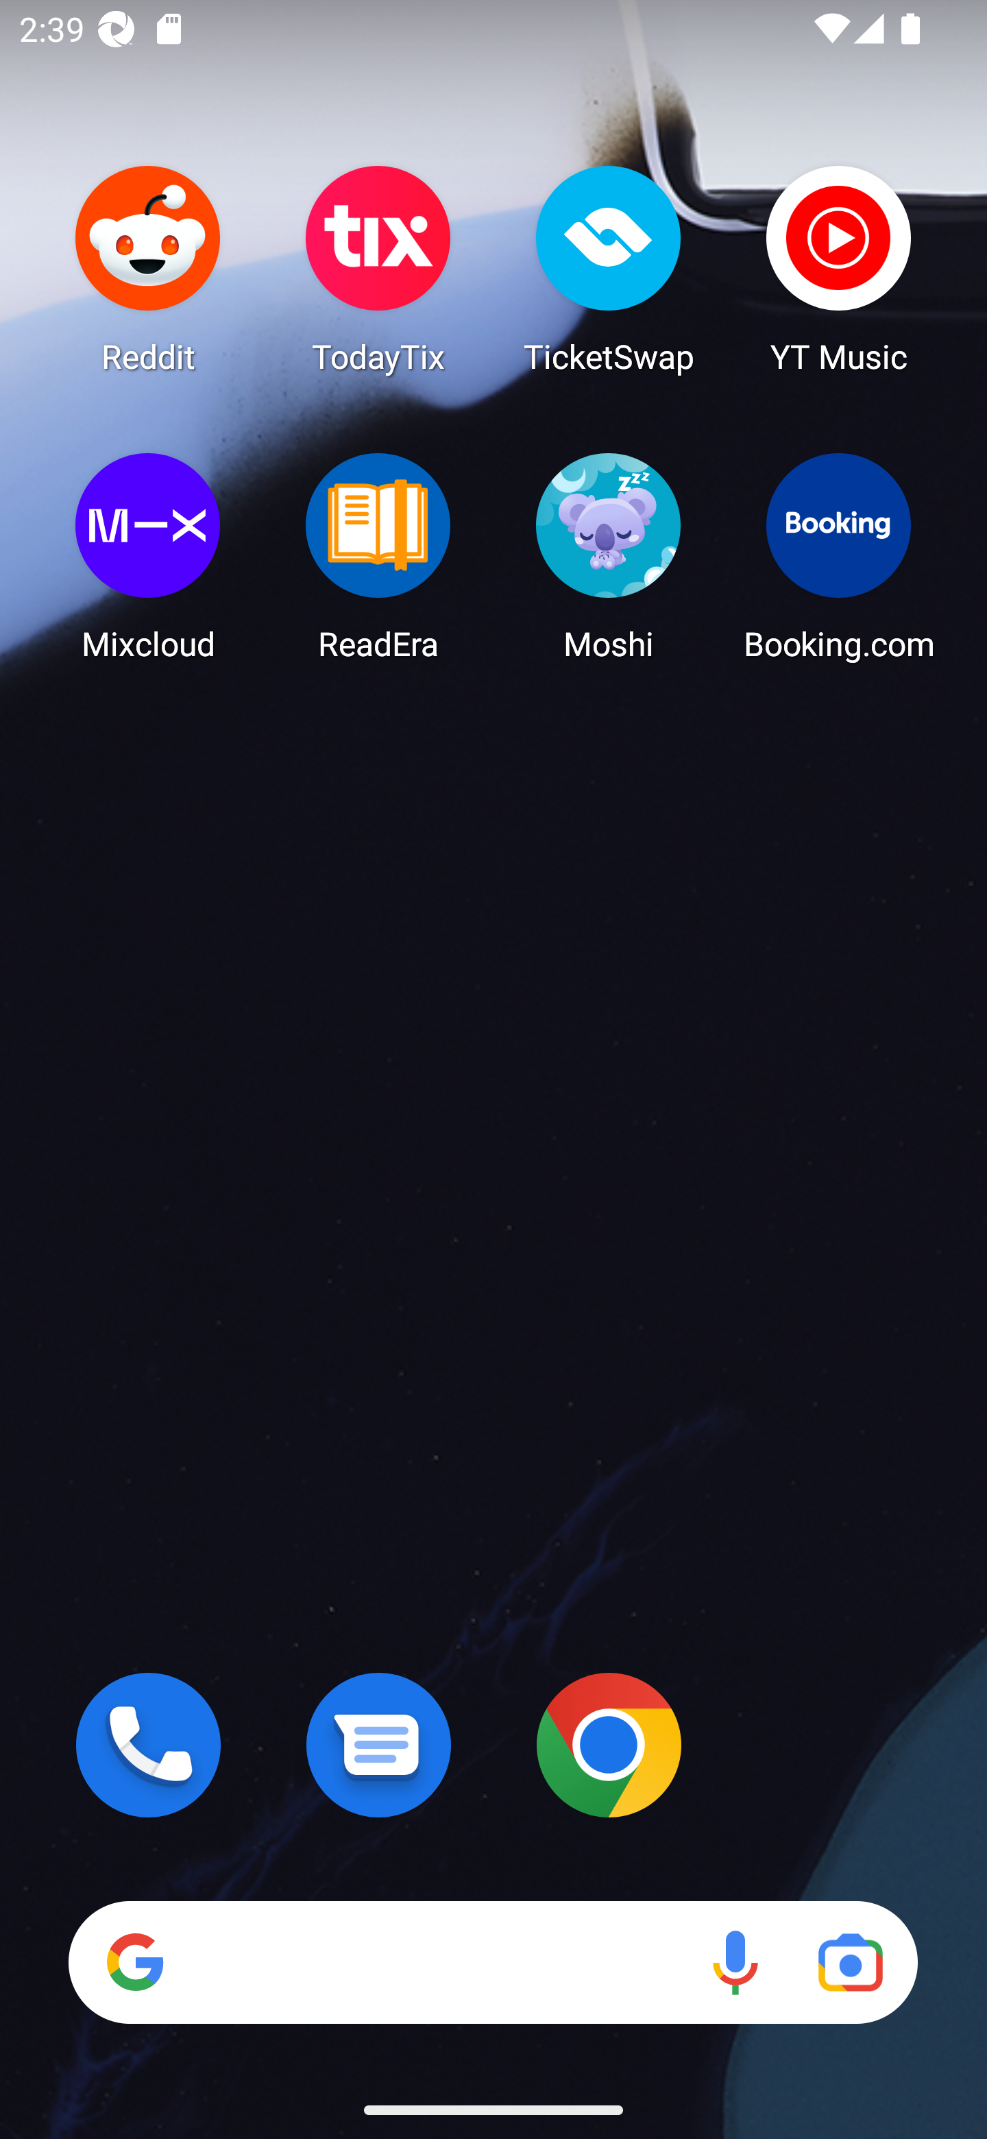 Image resolution: width=987 pixels, height=2139 pixels. What do you see at coordinates (609, 1745) in the screenshot?
I see `Chrome` at bounding box center [609, 1745].